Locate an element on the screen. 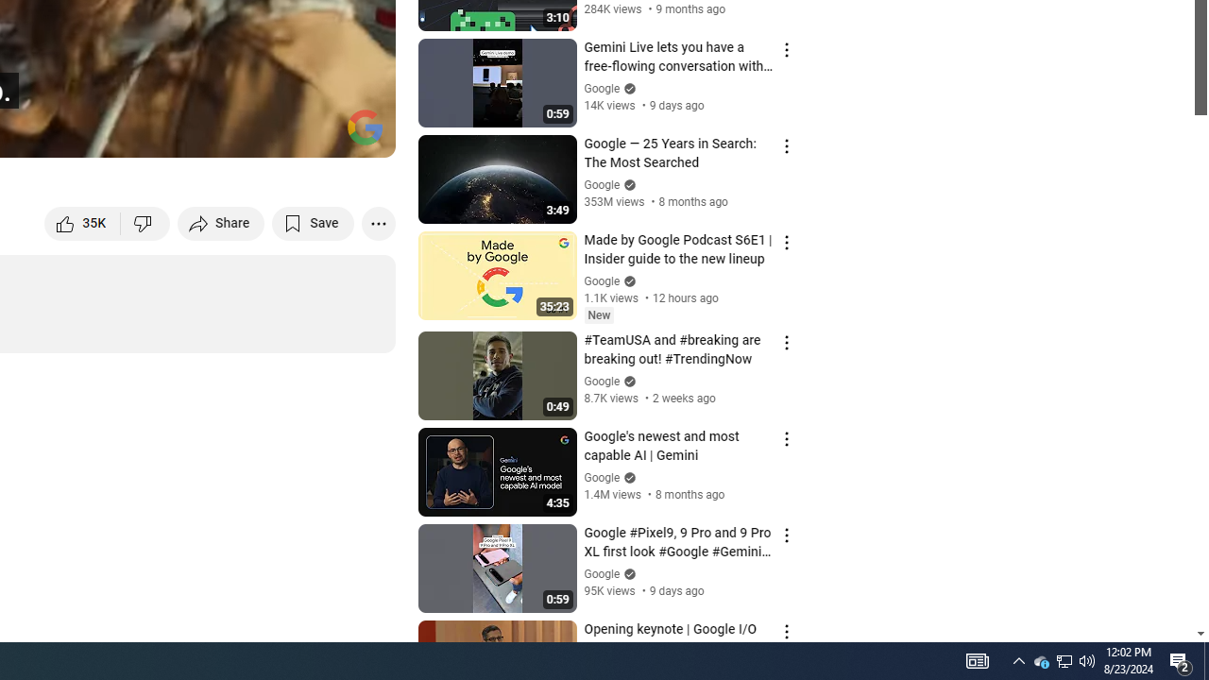  Save to playlist is located at coordinates (314, 223).